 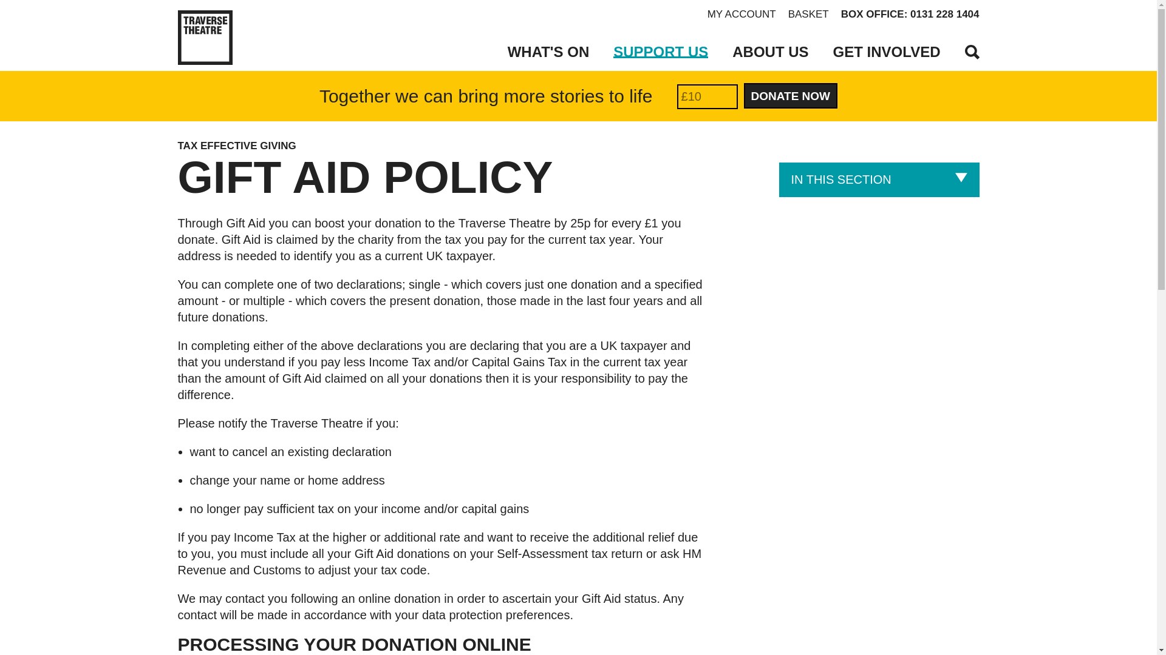 I want to click on WHAT'S ON, so click(x=548, y=52).